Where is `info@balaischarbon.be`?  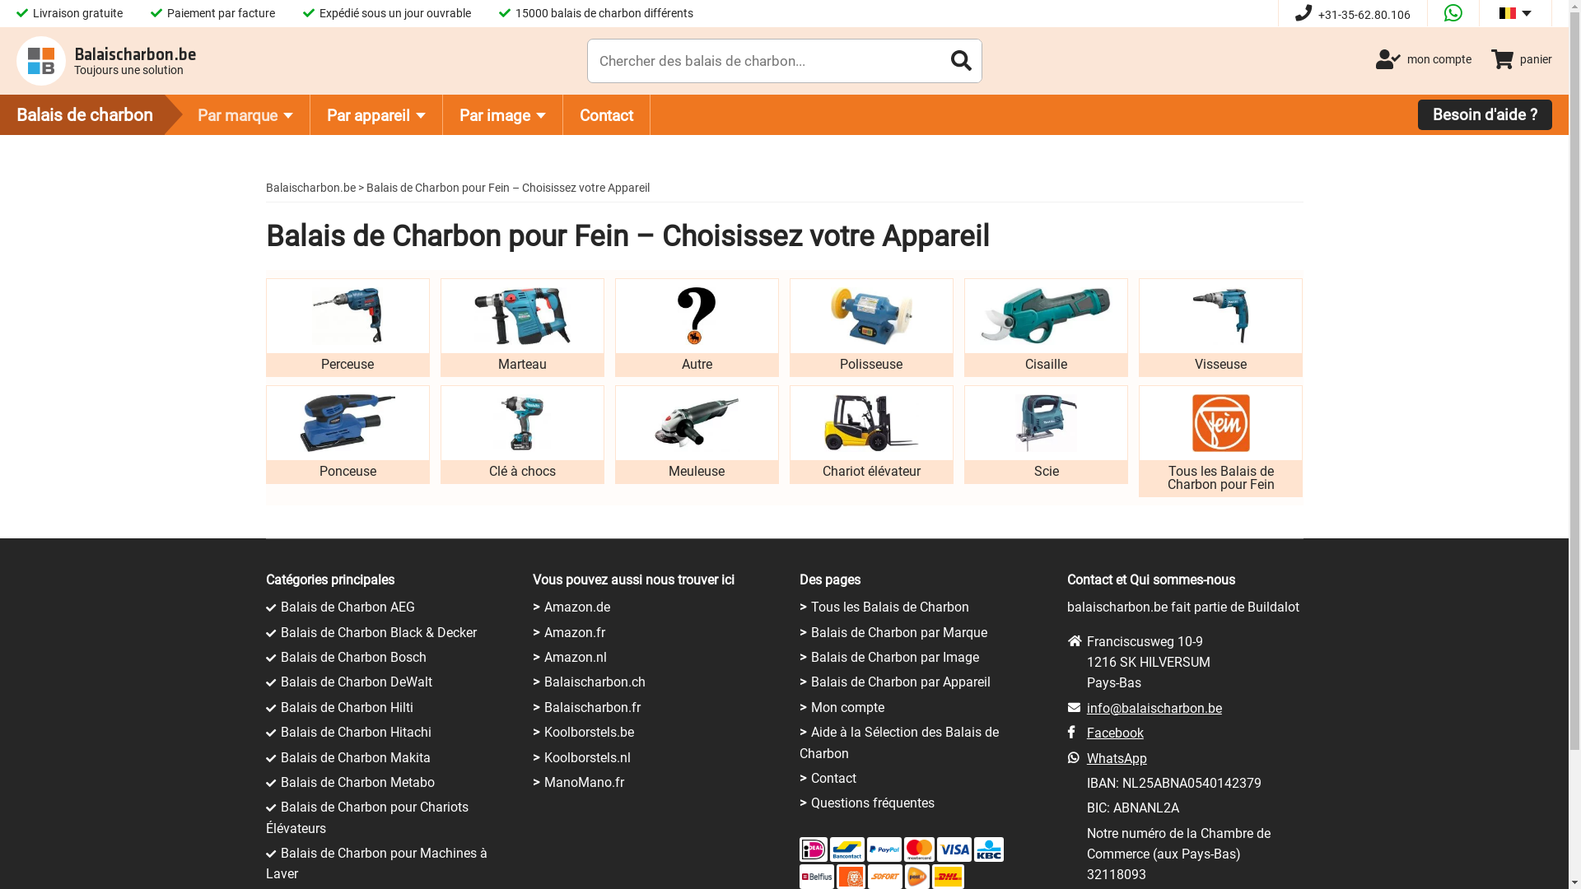 info@balaischarbon.be is located at coordinates (1154, 708).